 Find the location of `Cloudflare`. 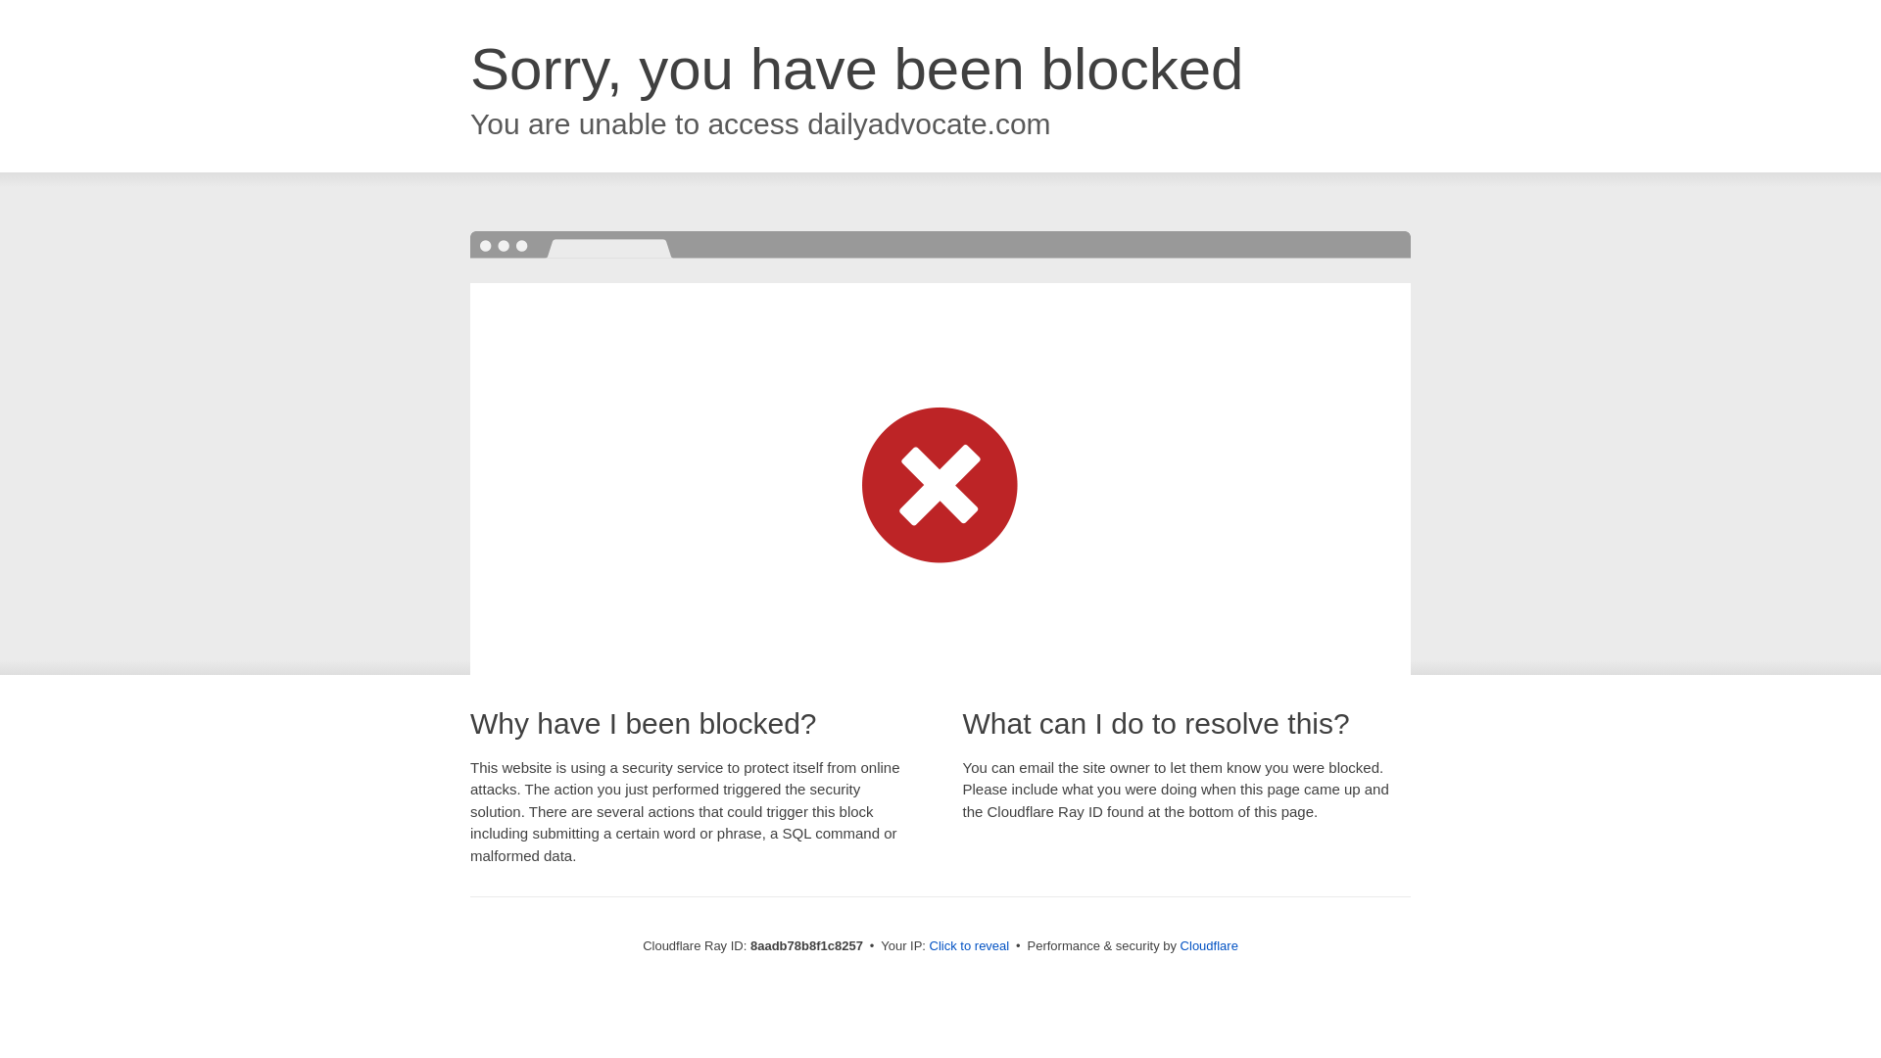

Cloudflare is located at coordinates (1209, 945).